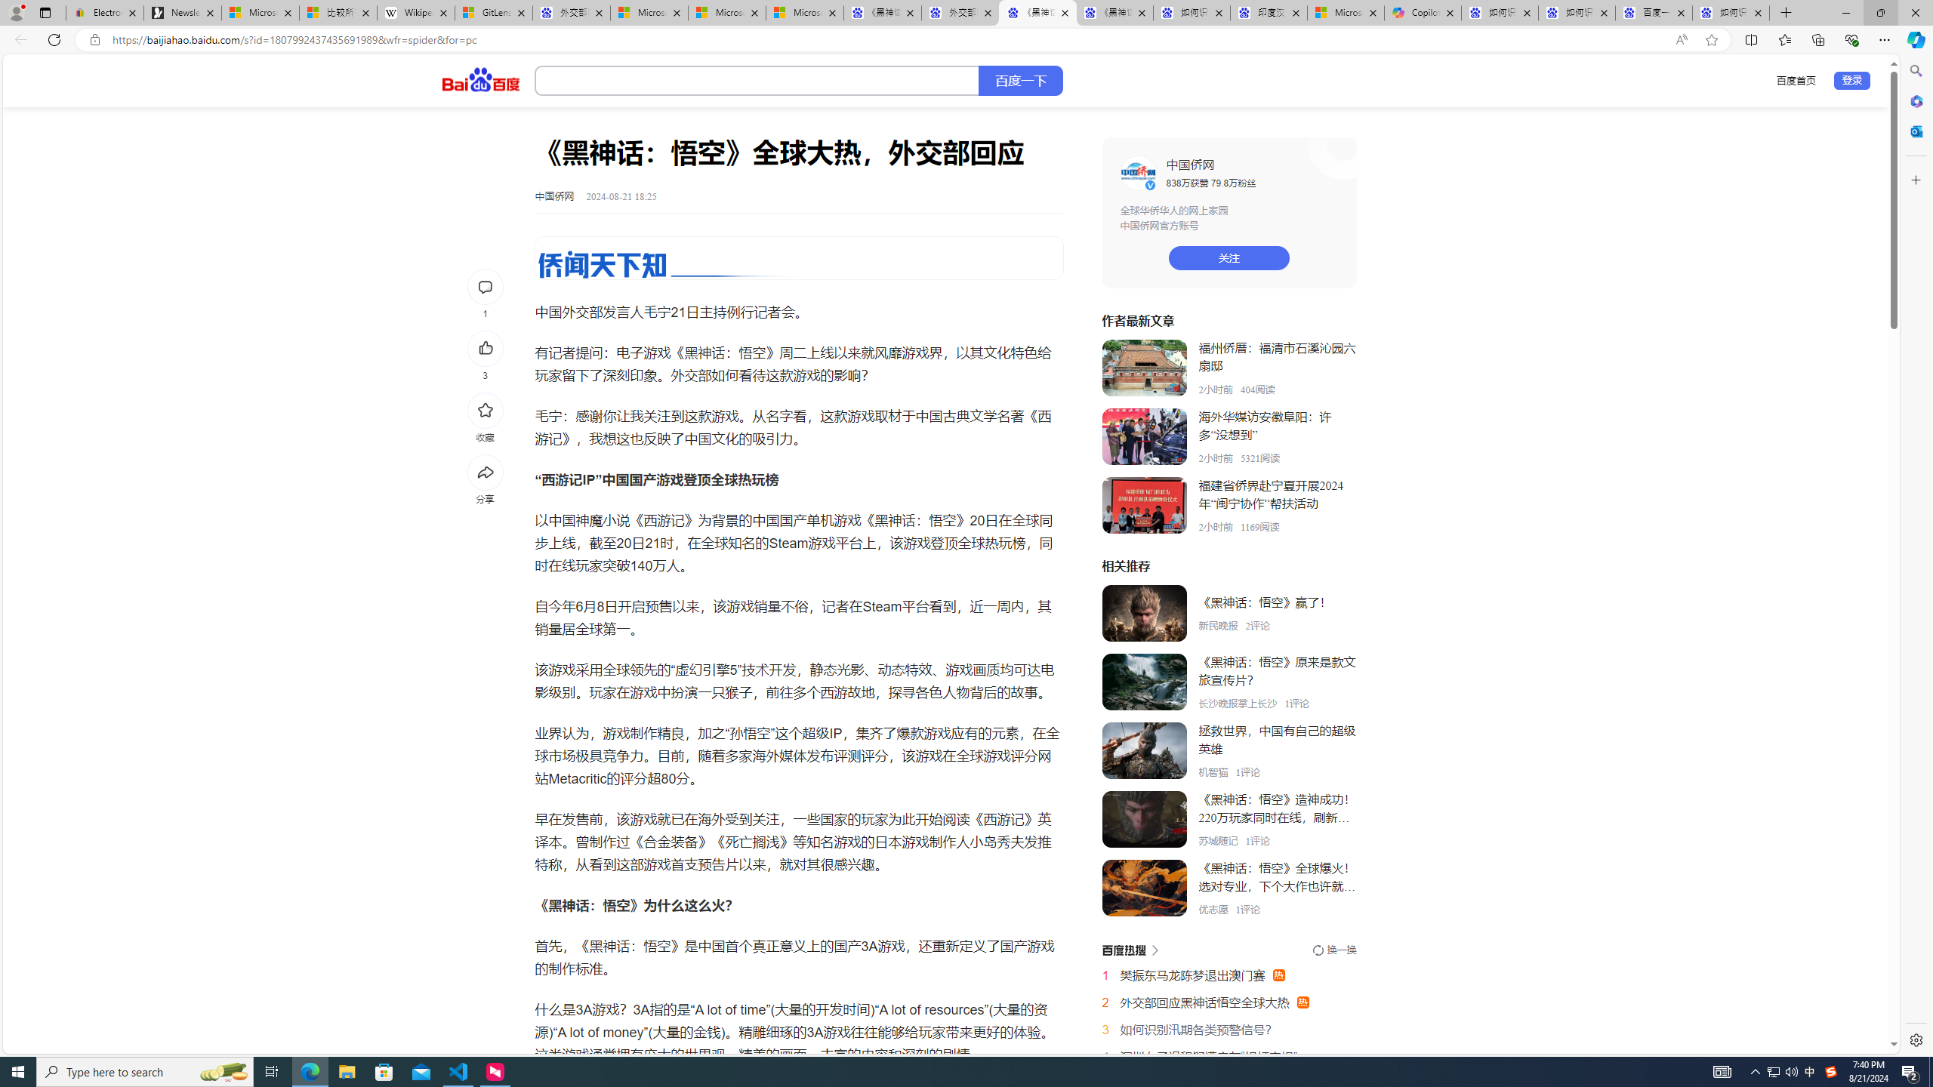 Image resolution: width=1933 pixels, height=1087 pixels. What do you see at coordinates (757, 81) in the screenshot?
I see `Class: _2C4fV` at bounding box center [757, 81].